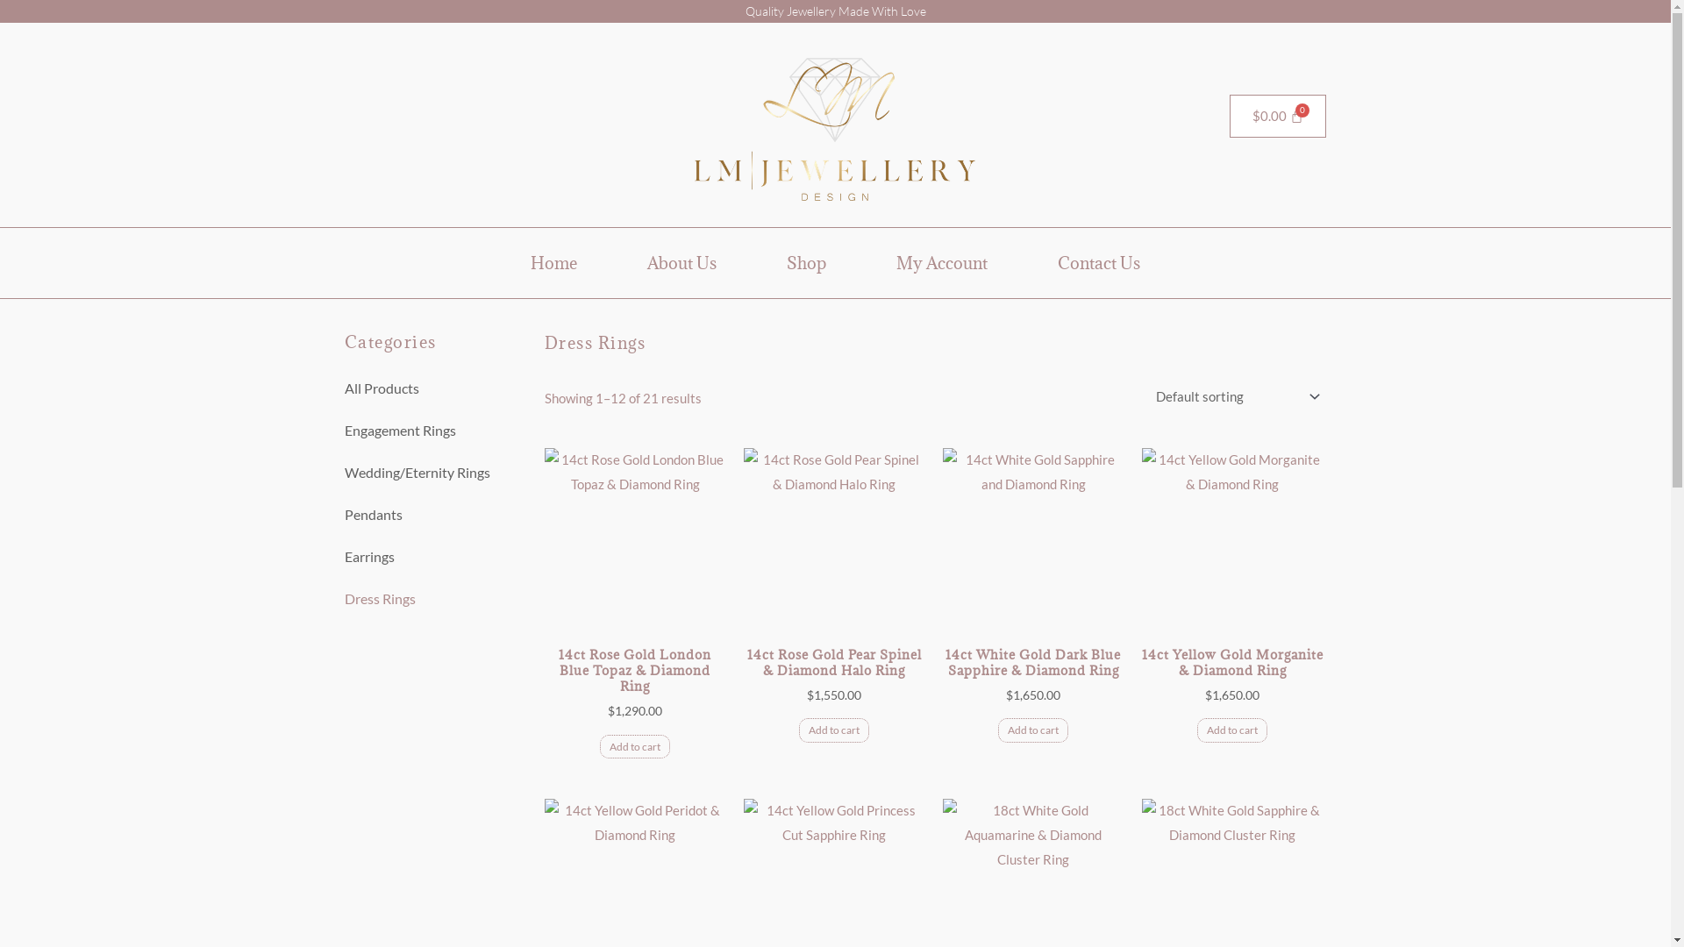 The image size is (1684, 947). What do you see at coordinates (554, 263) in the screenshot?
I see `Home` at bounding box center [554, 263].